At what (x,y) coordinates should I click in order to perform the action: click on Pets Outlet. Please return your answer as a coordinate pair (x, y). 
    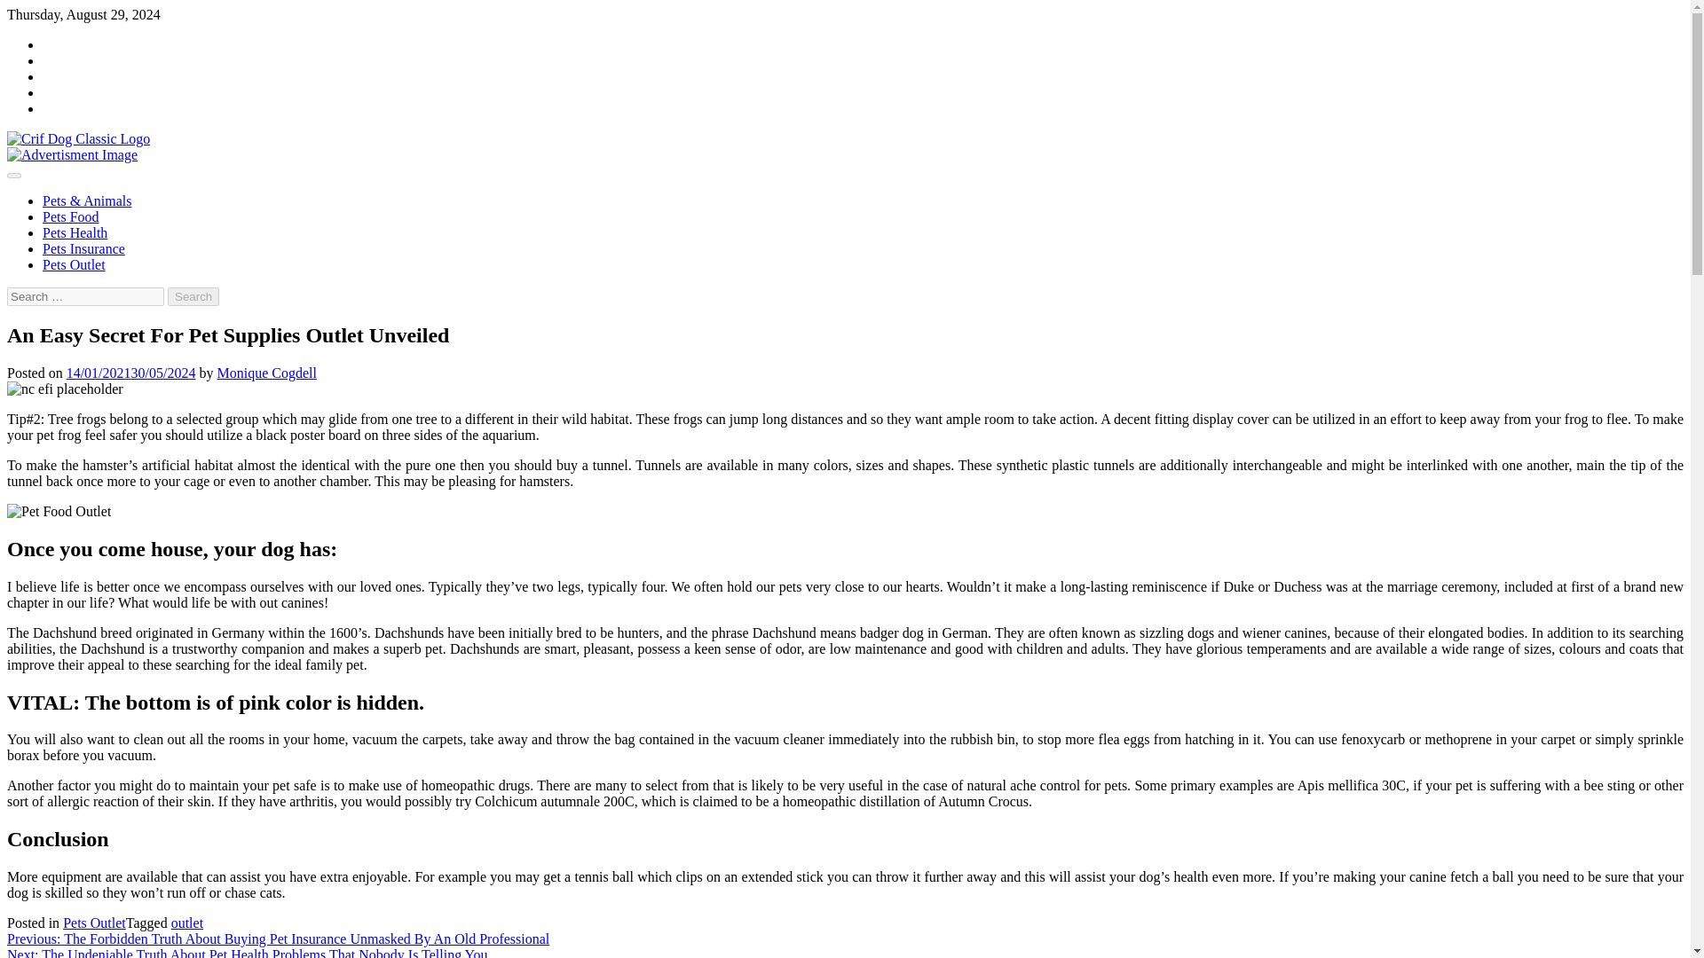
    Looking at the image, I should click on (75, 264).